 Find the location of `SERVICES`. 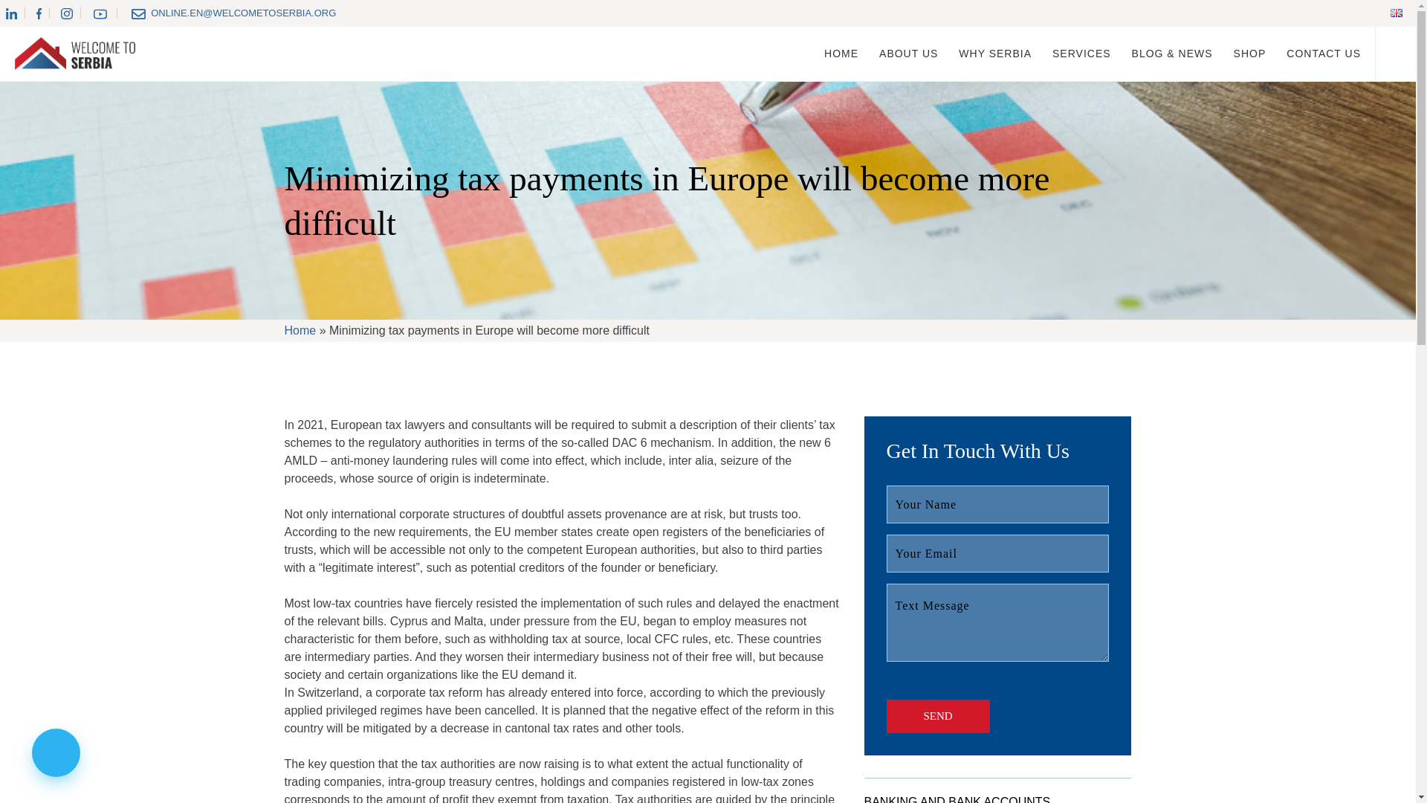

SERVICES is located at coordinates (1082, 54).